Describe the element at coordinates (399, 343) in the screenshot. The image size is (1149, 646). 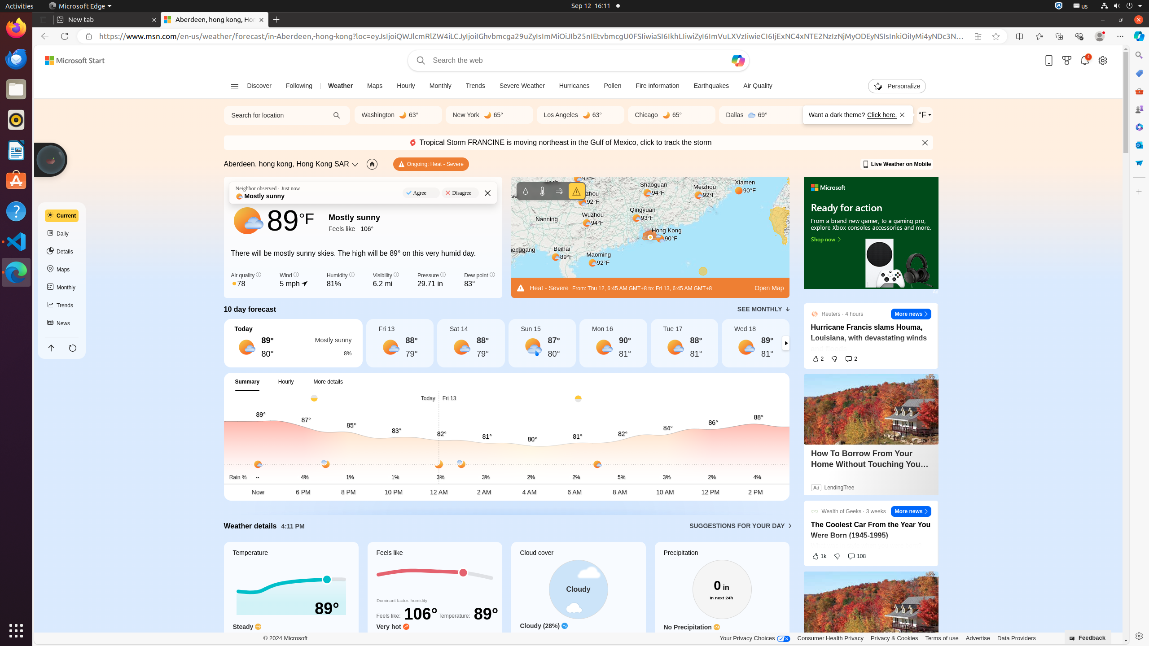
I see `Fri 13 Mostly sunny 88° 79°` at that location.